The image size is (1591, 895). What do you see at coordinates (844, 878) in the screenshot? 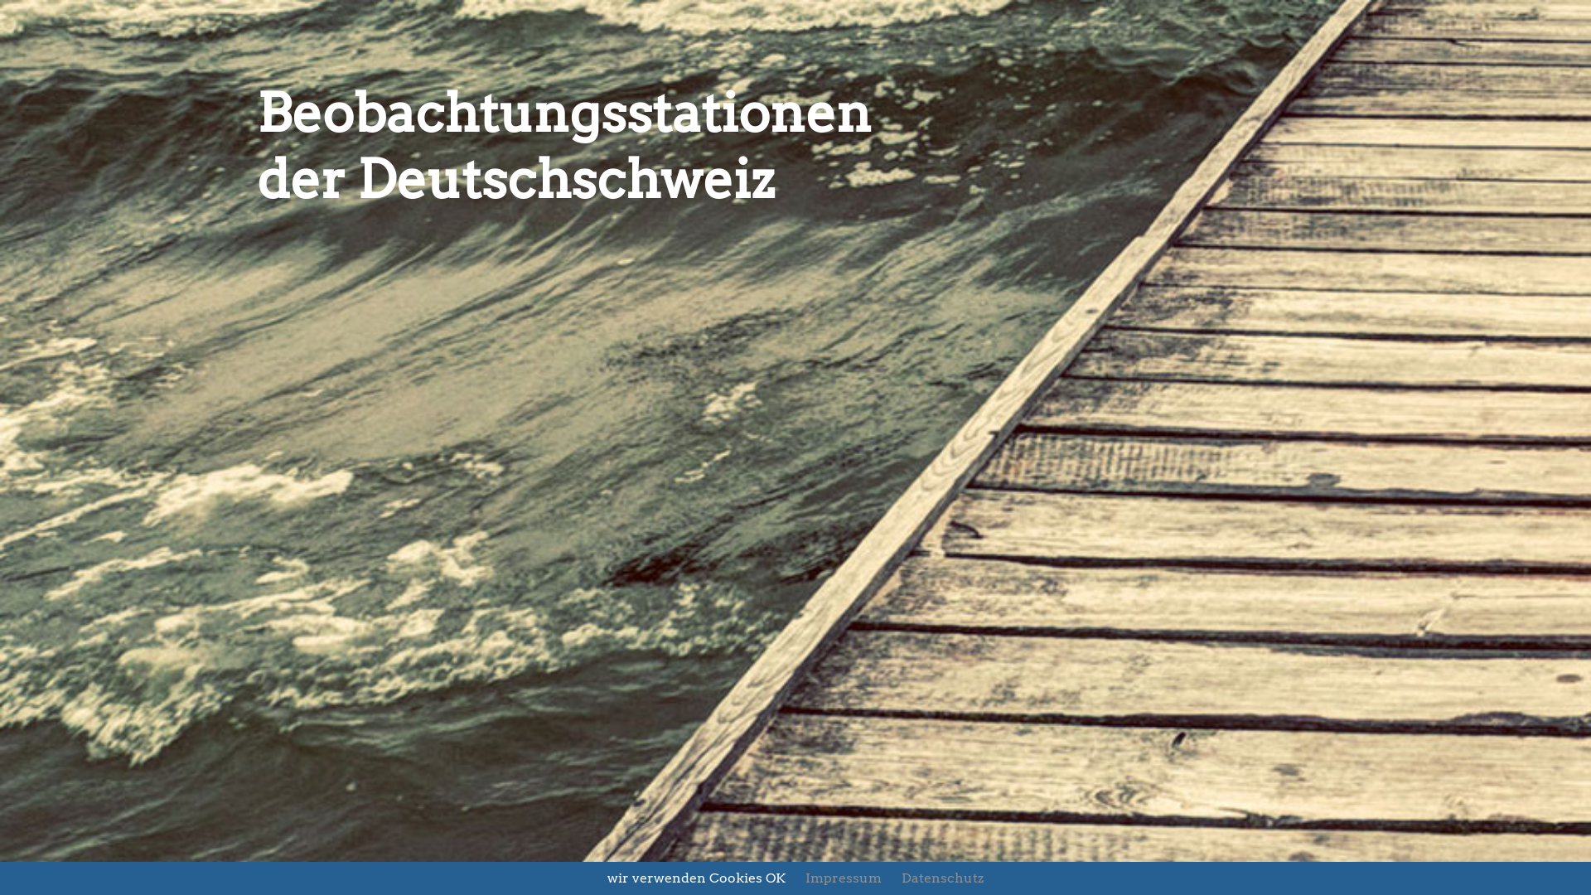
I see `Impressum` at bounding box center [844, 878].